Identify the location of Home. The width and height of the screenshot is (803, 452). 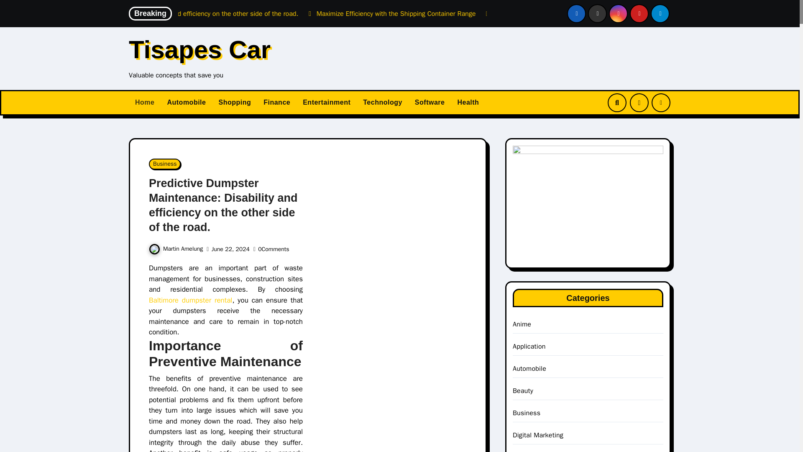
(145, 103).